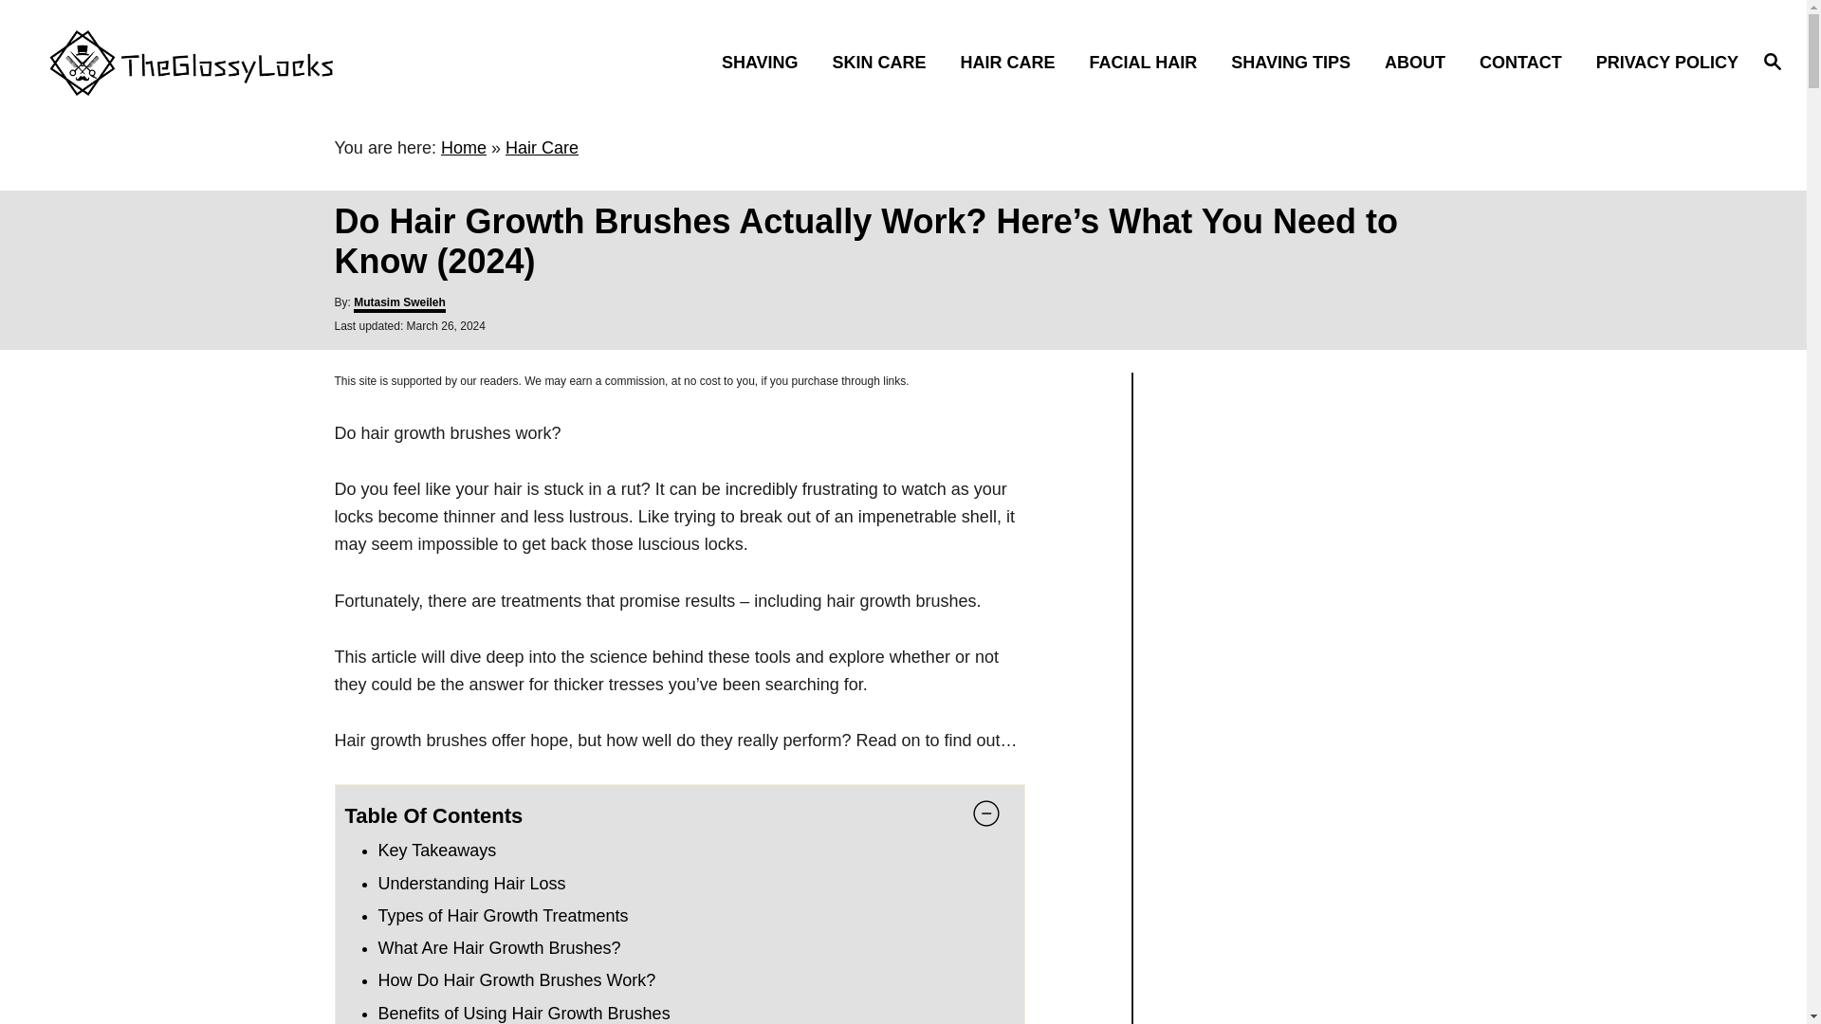  Describe the element at coordinates (470, 884) in the screenshot. I see `Understanding Hair Loss` at that location.